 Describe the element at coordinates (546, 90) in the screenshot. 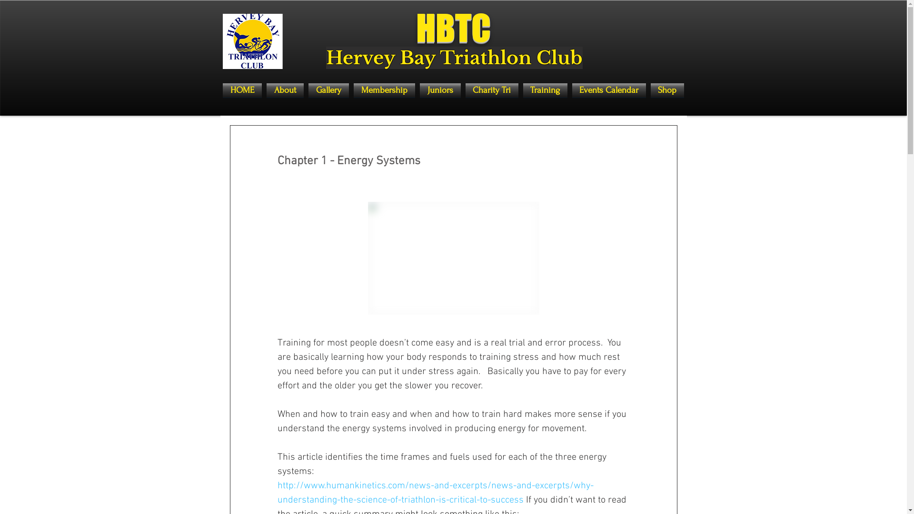

I see `Training` at that location.